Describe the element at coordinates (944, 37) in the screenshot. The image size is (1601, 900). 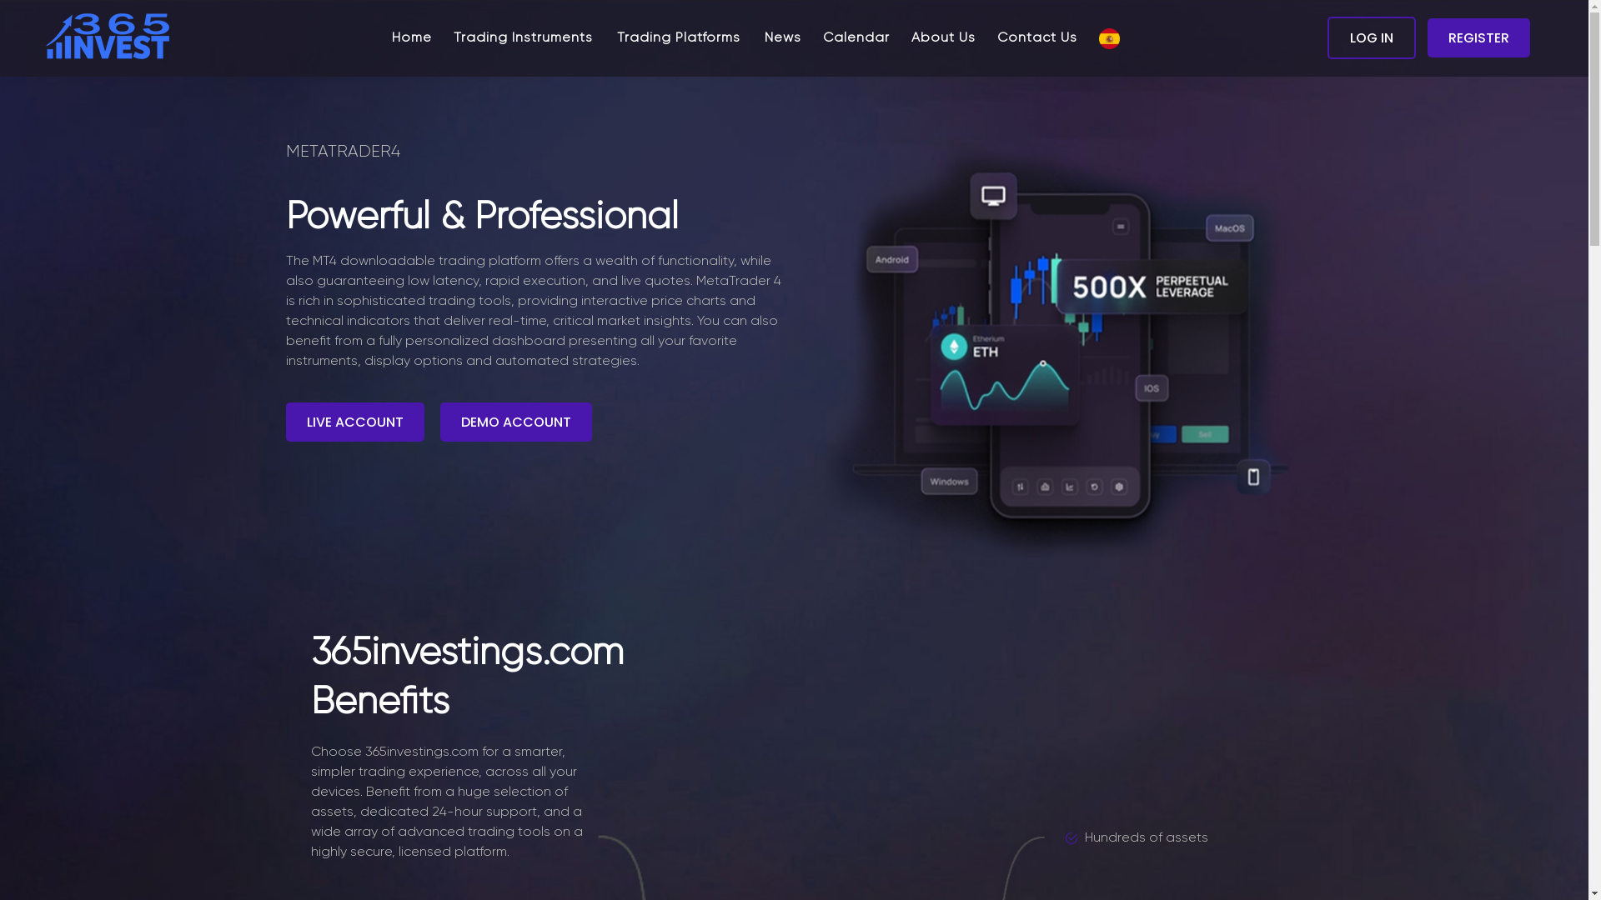
I see `About Us` at that location.